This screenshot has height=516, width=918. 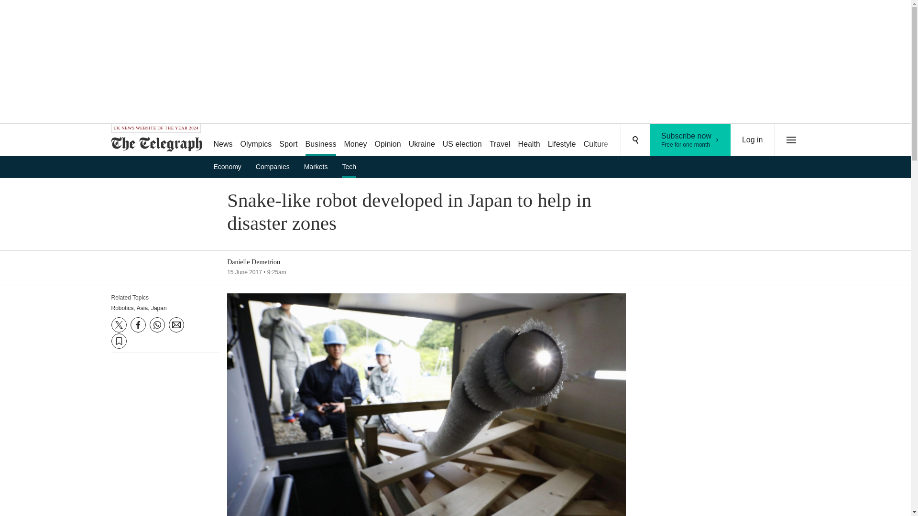 What do you see at coordinates (256, 140) in the screenshot?
I see `Olympics` at bounding box center [256, 140].